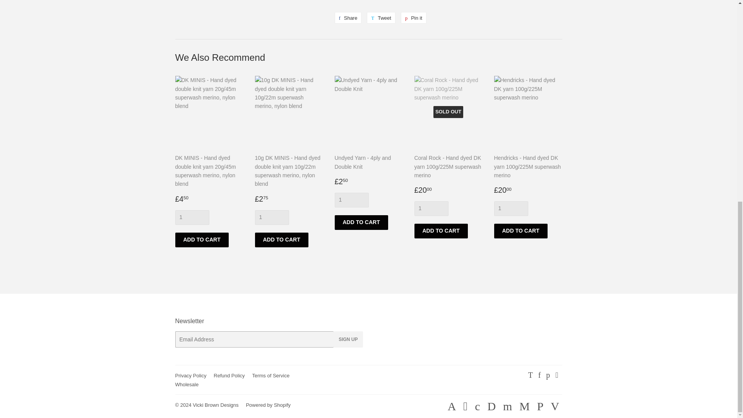  Describe the element at coordinates (348, 18) in the screenshot. I see `1` at that location.